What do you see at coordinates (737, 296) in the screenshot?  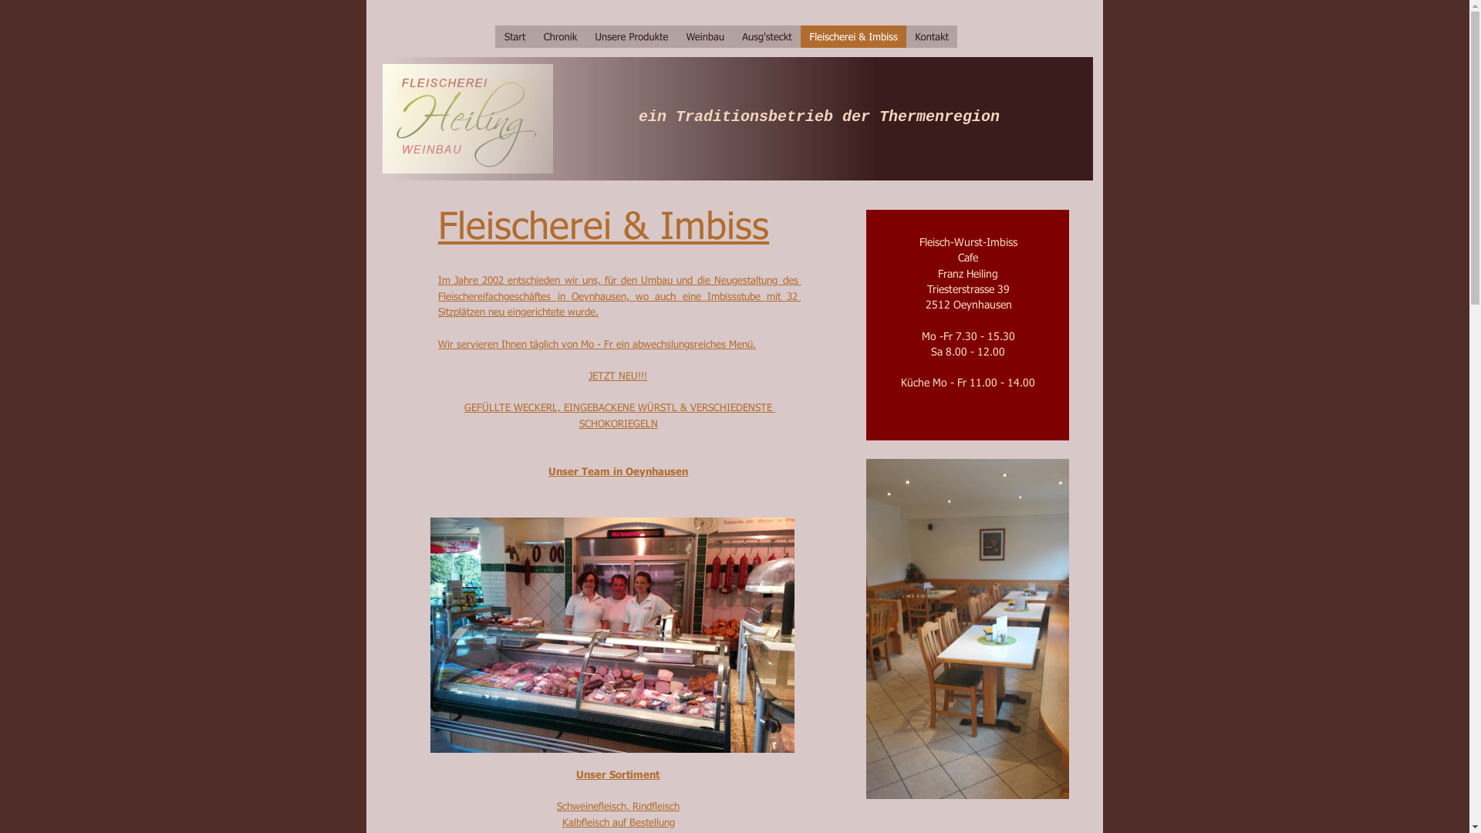 I see `Imbissstube  ` at bounding box center [737, 296].